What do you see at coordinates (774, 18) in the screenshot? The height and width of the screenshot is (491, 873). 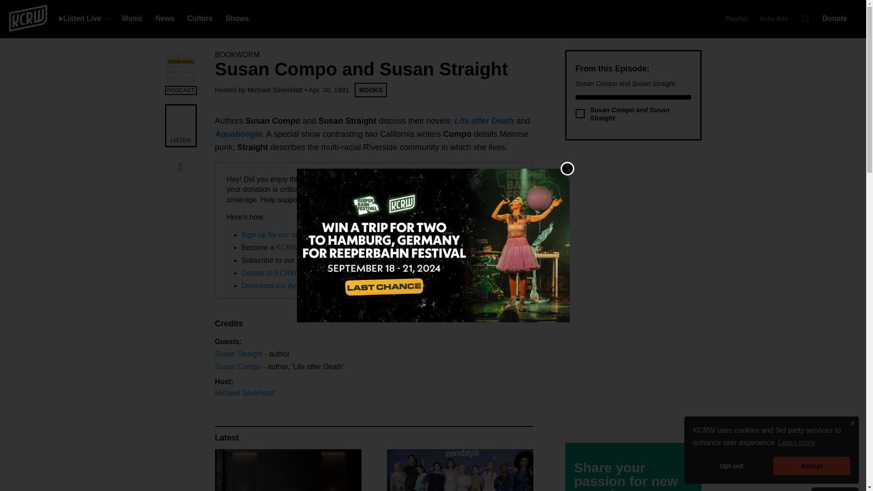 I see `Schedule` at bounding box center [774, 18].